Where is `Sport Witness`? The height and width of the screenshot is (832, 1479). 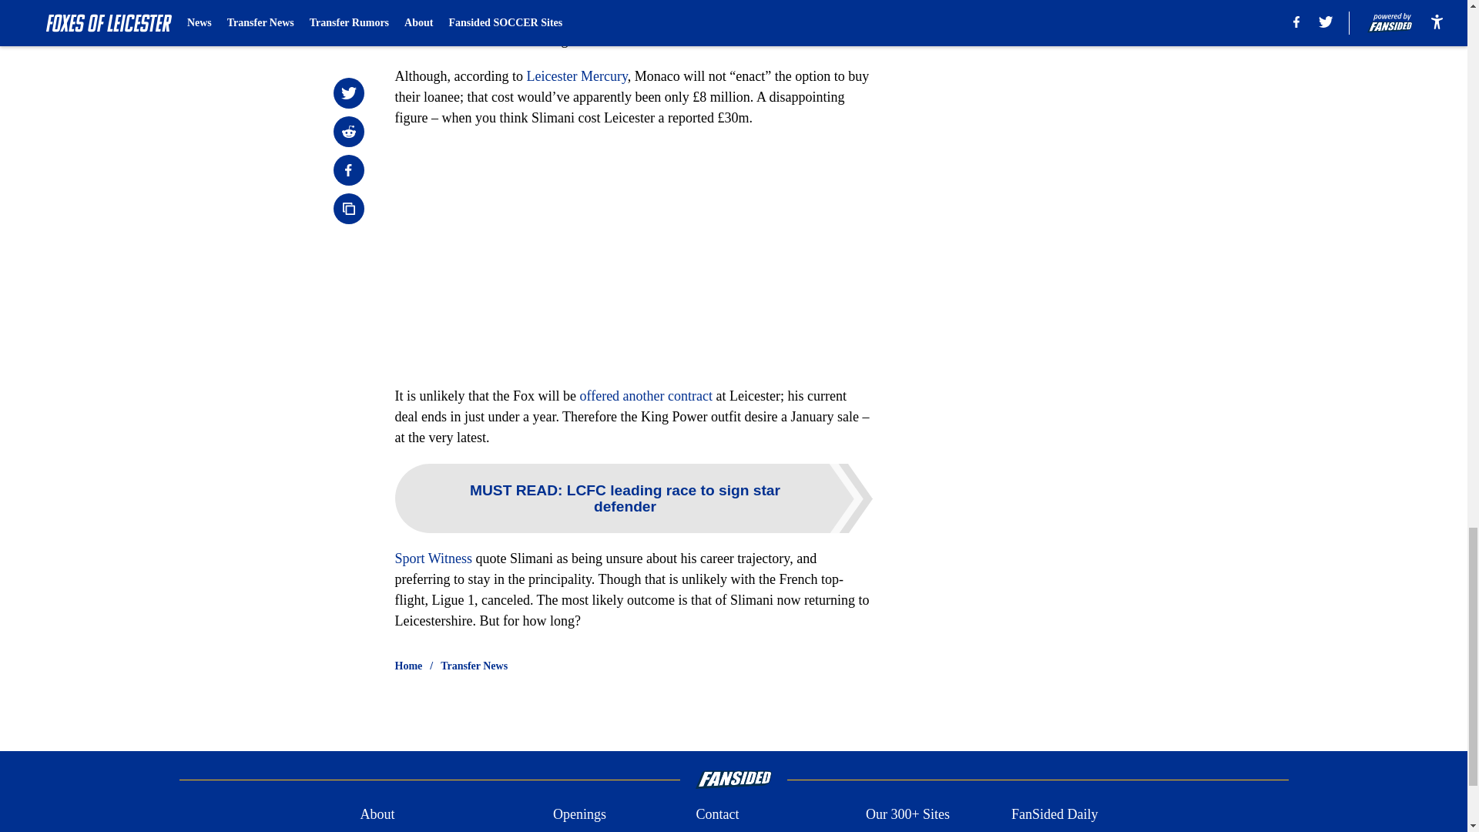 Sport Witness is located at coordinates (433, 558).